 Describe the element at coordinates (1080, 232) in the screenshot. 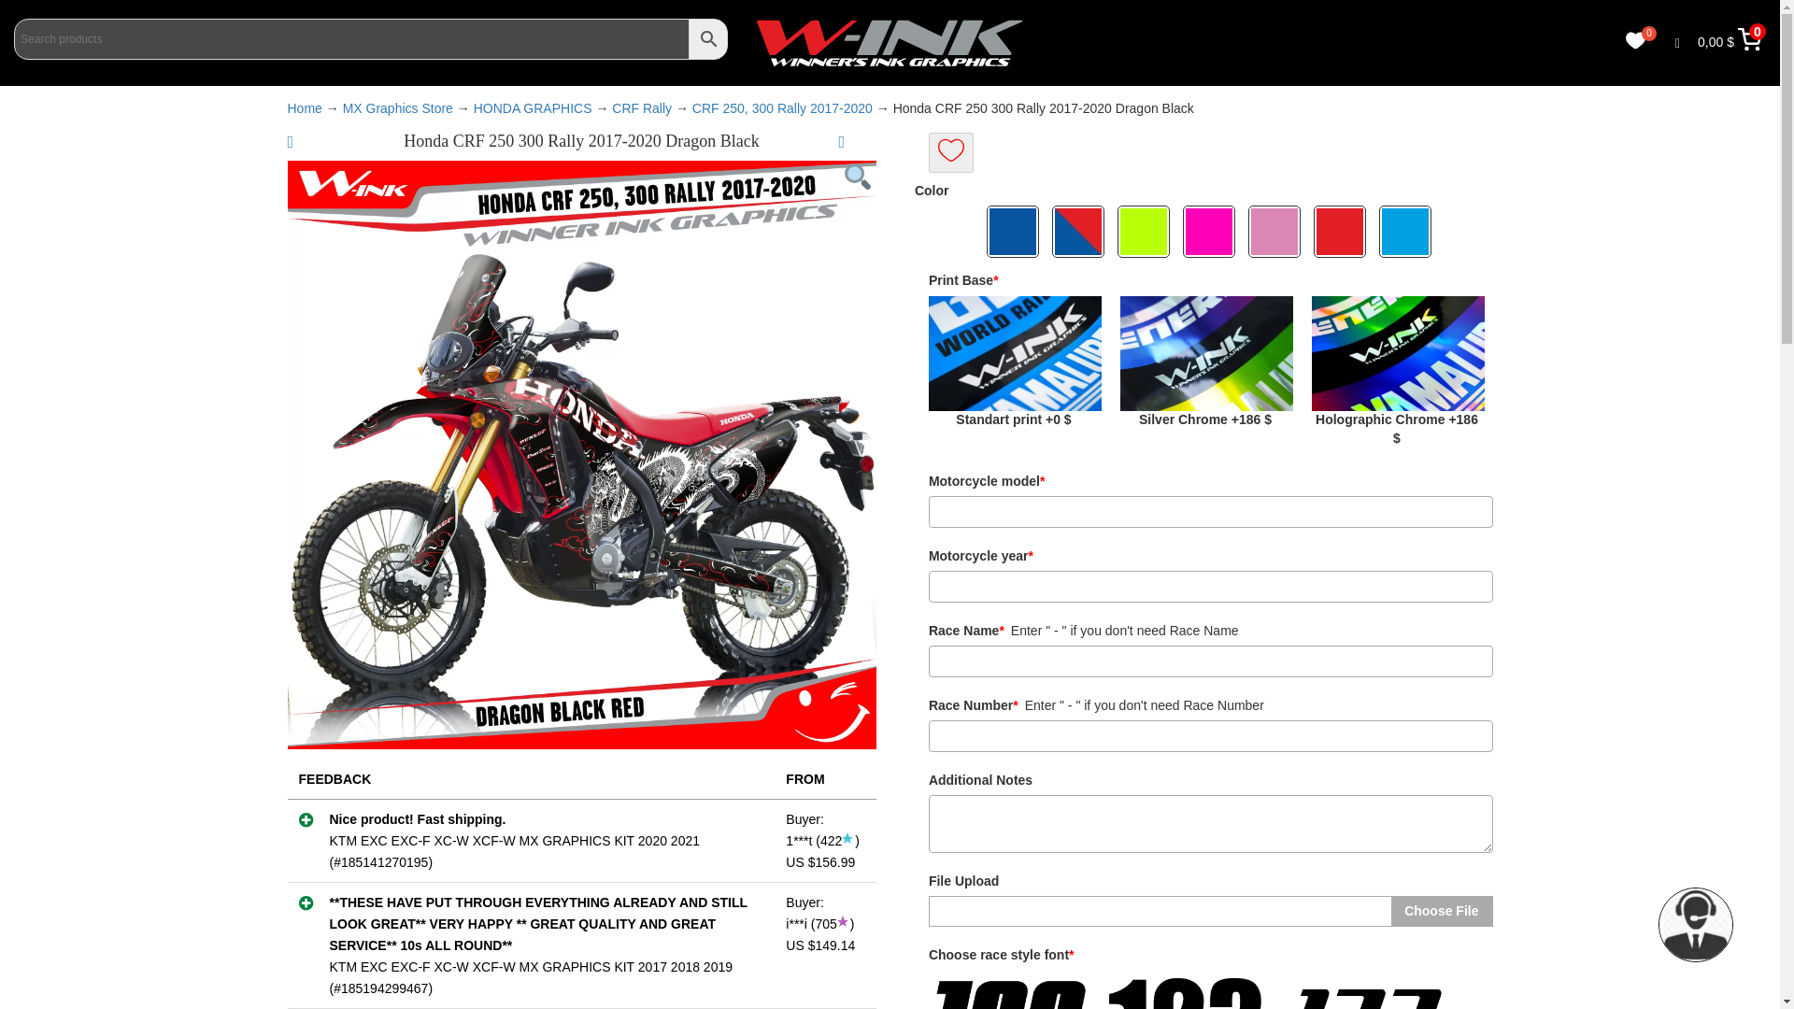

I see `Blue-Red` at that location.